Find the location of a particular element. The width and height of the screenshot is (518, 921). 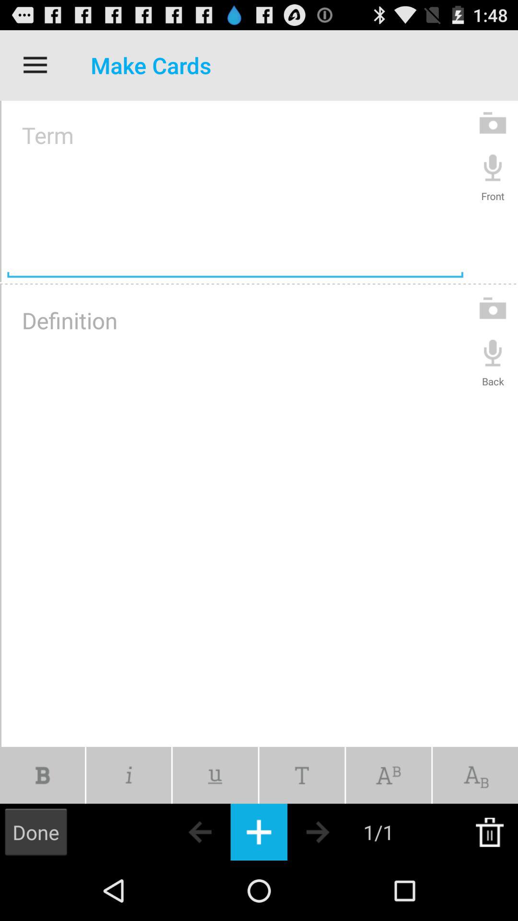

trash is located at coordinates (489, 832).